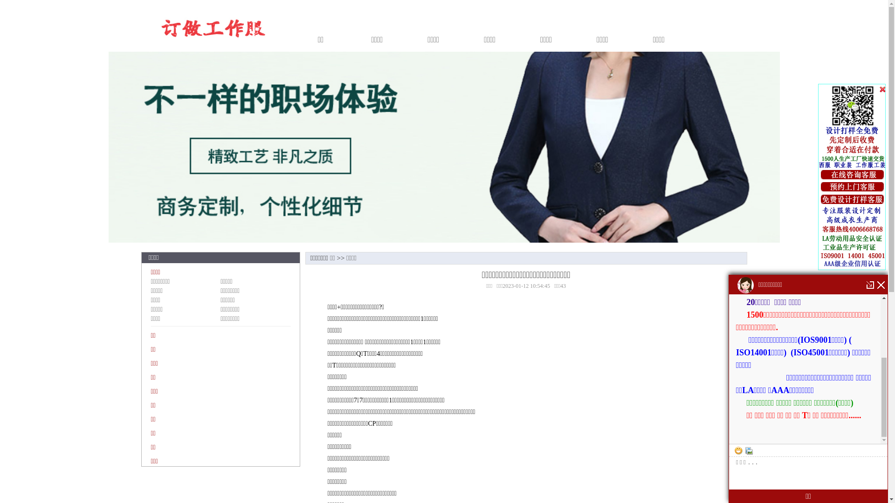 The image size is (895, 503). I want to click on  , so click(852, 187).